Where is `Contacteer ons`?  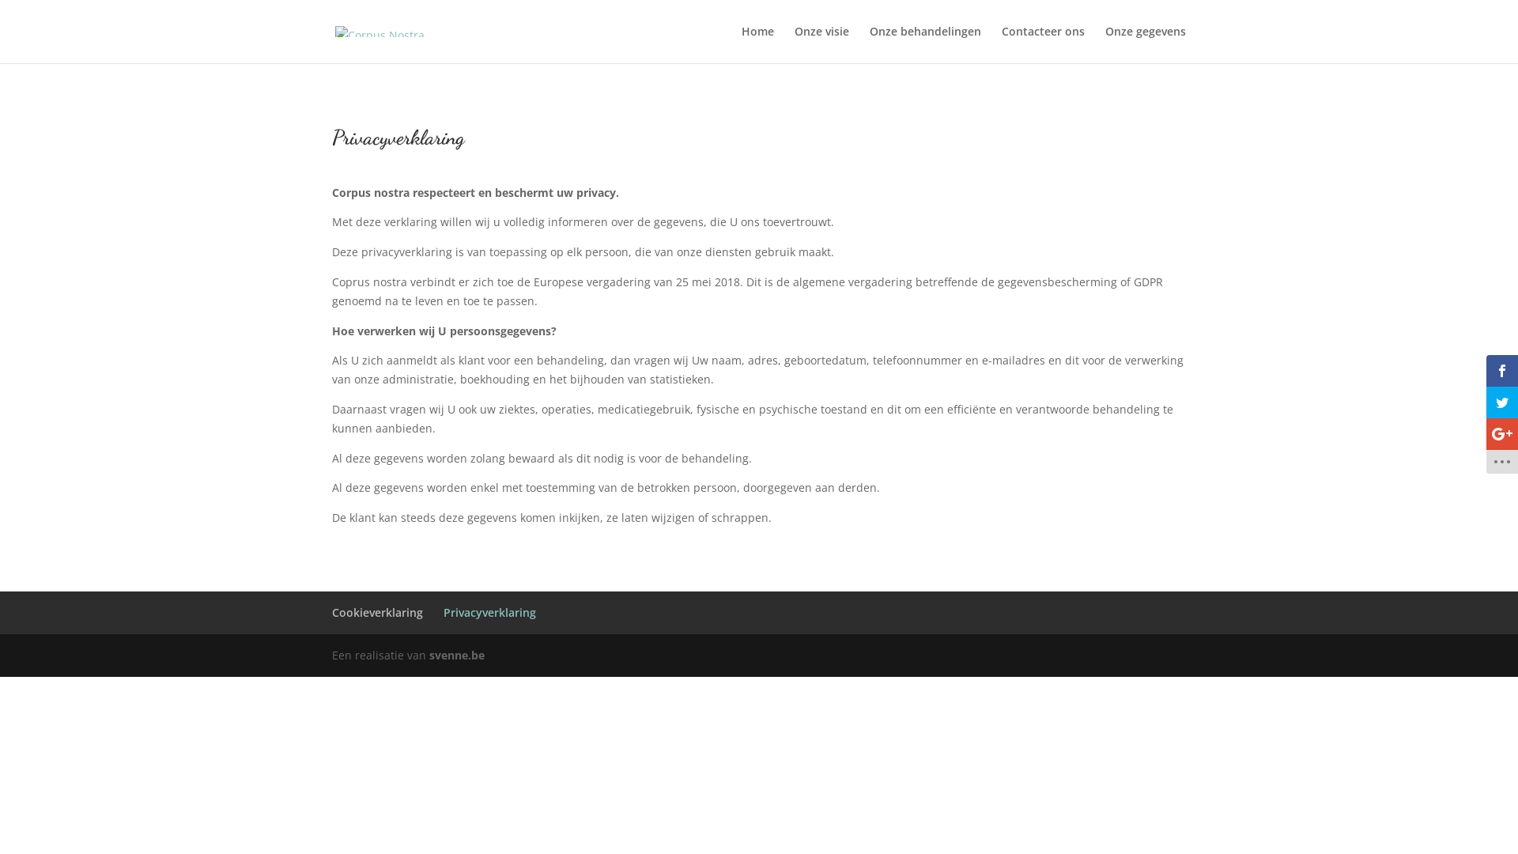
Contacteer ons is located at coordinates (1044, 44).